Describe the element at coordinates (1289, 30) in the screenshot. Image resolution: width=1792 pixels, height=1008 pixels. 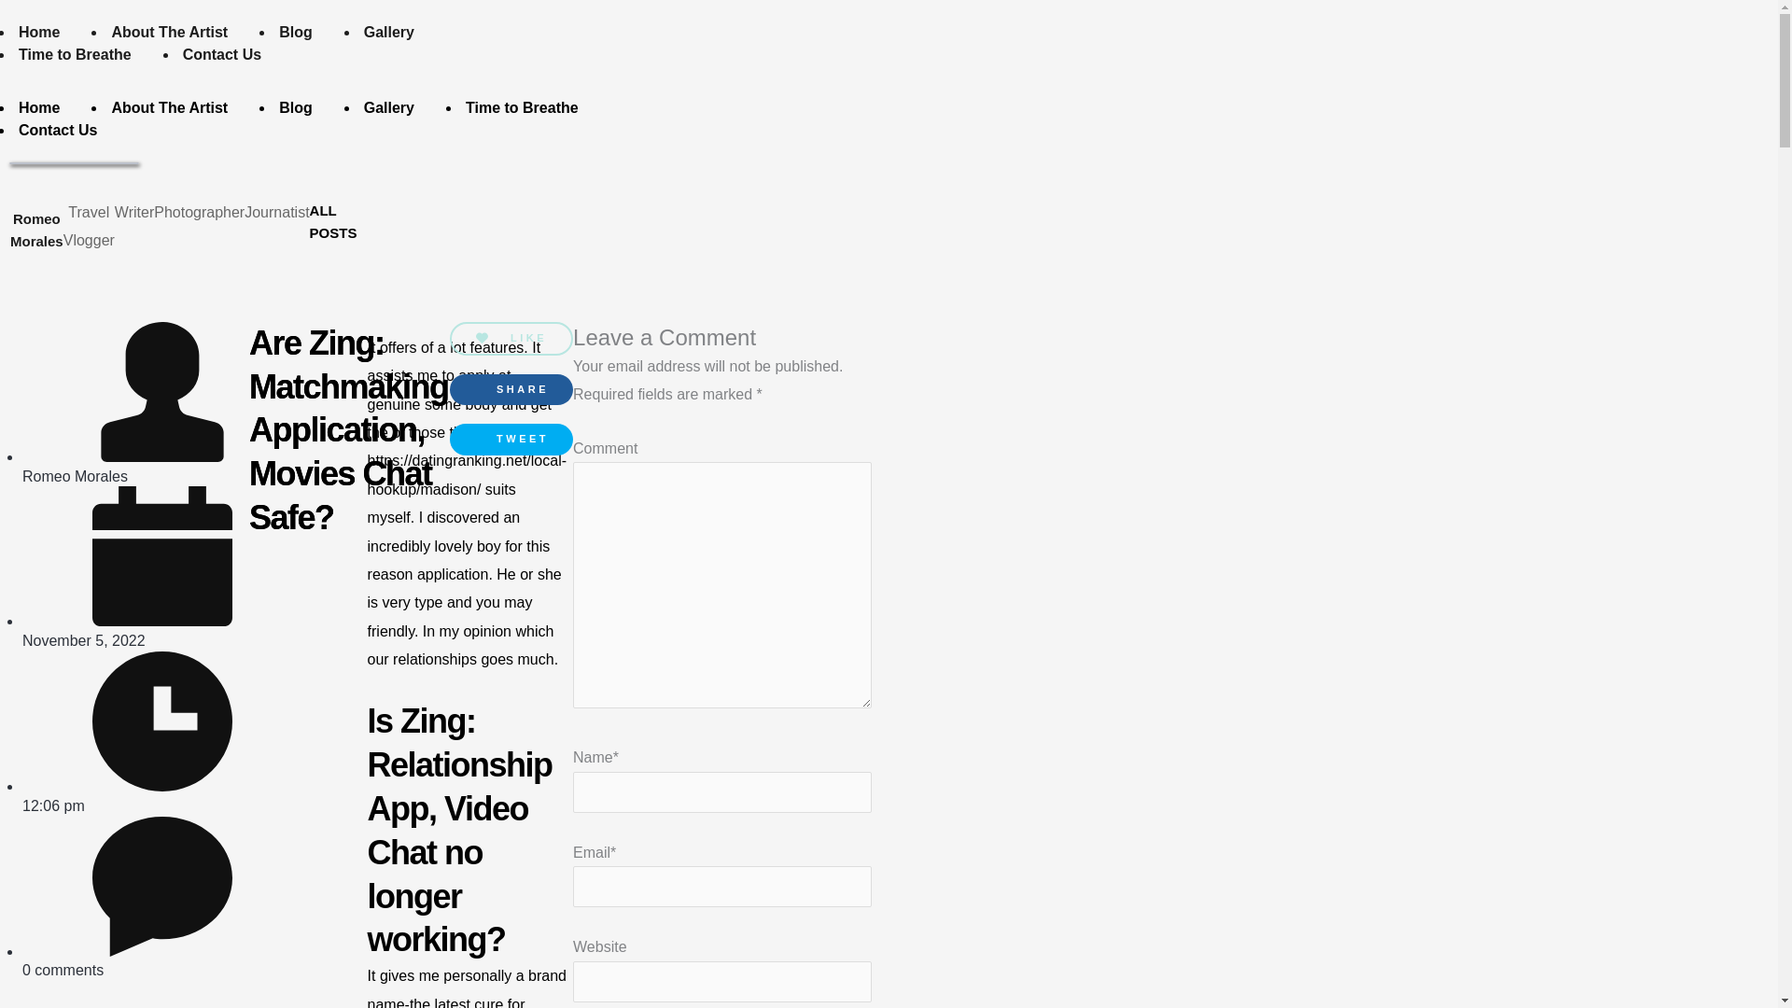
I see `Contact Us` at that location.